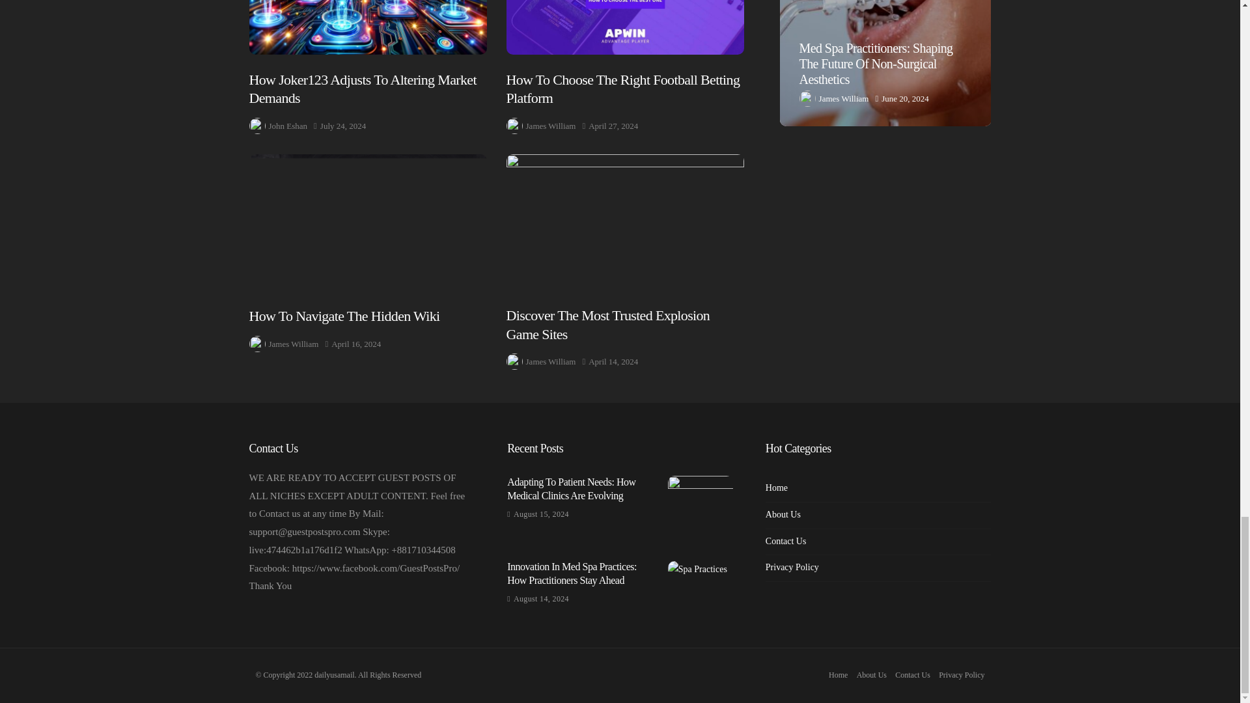 This screenshot has width=1250, height=703. What do you see at coordinates (625, 222) in the screenshot?
I see `Discover The Most Trusted Explosion Game Sites` at bounding box center [625, 222].